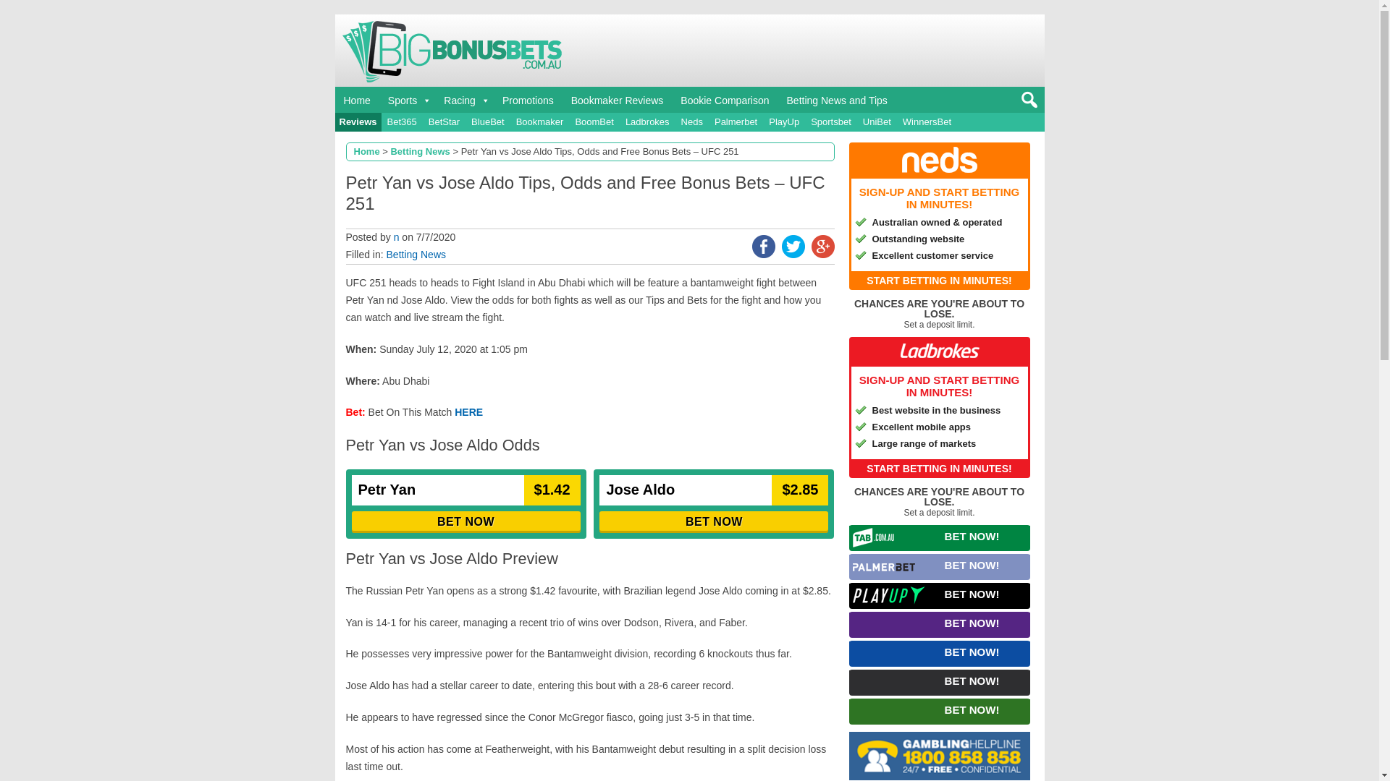 This screenshot has width=1390, height=781. What do you see at coordinates (401, 121) in the screenshot?
I see `Bet365.com.au Review` at bounding box center [401, 121].